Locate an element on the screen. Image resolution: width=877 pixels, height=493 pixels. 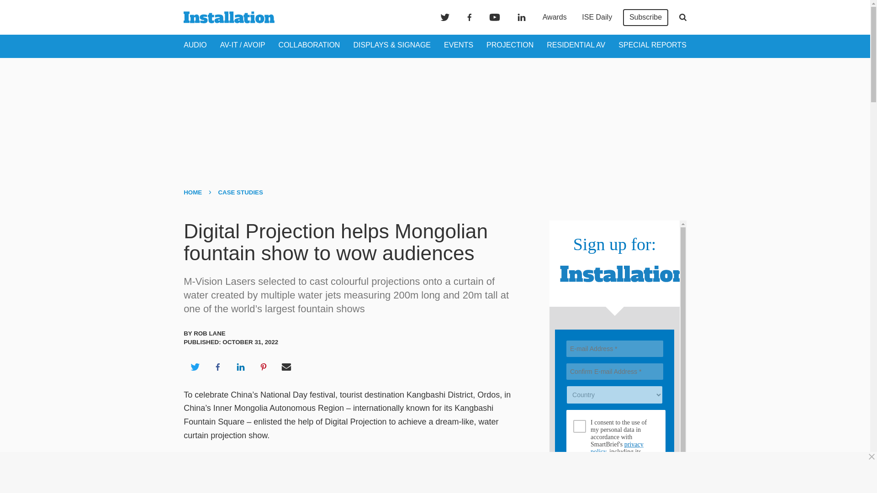
Share on Twitter is located at coordinates (195, 367).